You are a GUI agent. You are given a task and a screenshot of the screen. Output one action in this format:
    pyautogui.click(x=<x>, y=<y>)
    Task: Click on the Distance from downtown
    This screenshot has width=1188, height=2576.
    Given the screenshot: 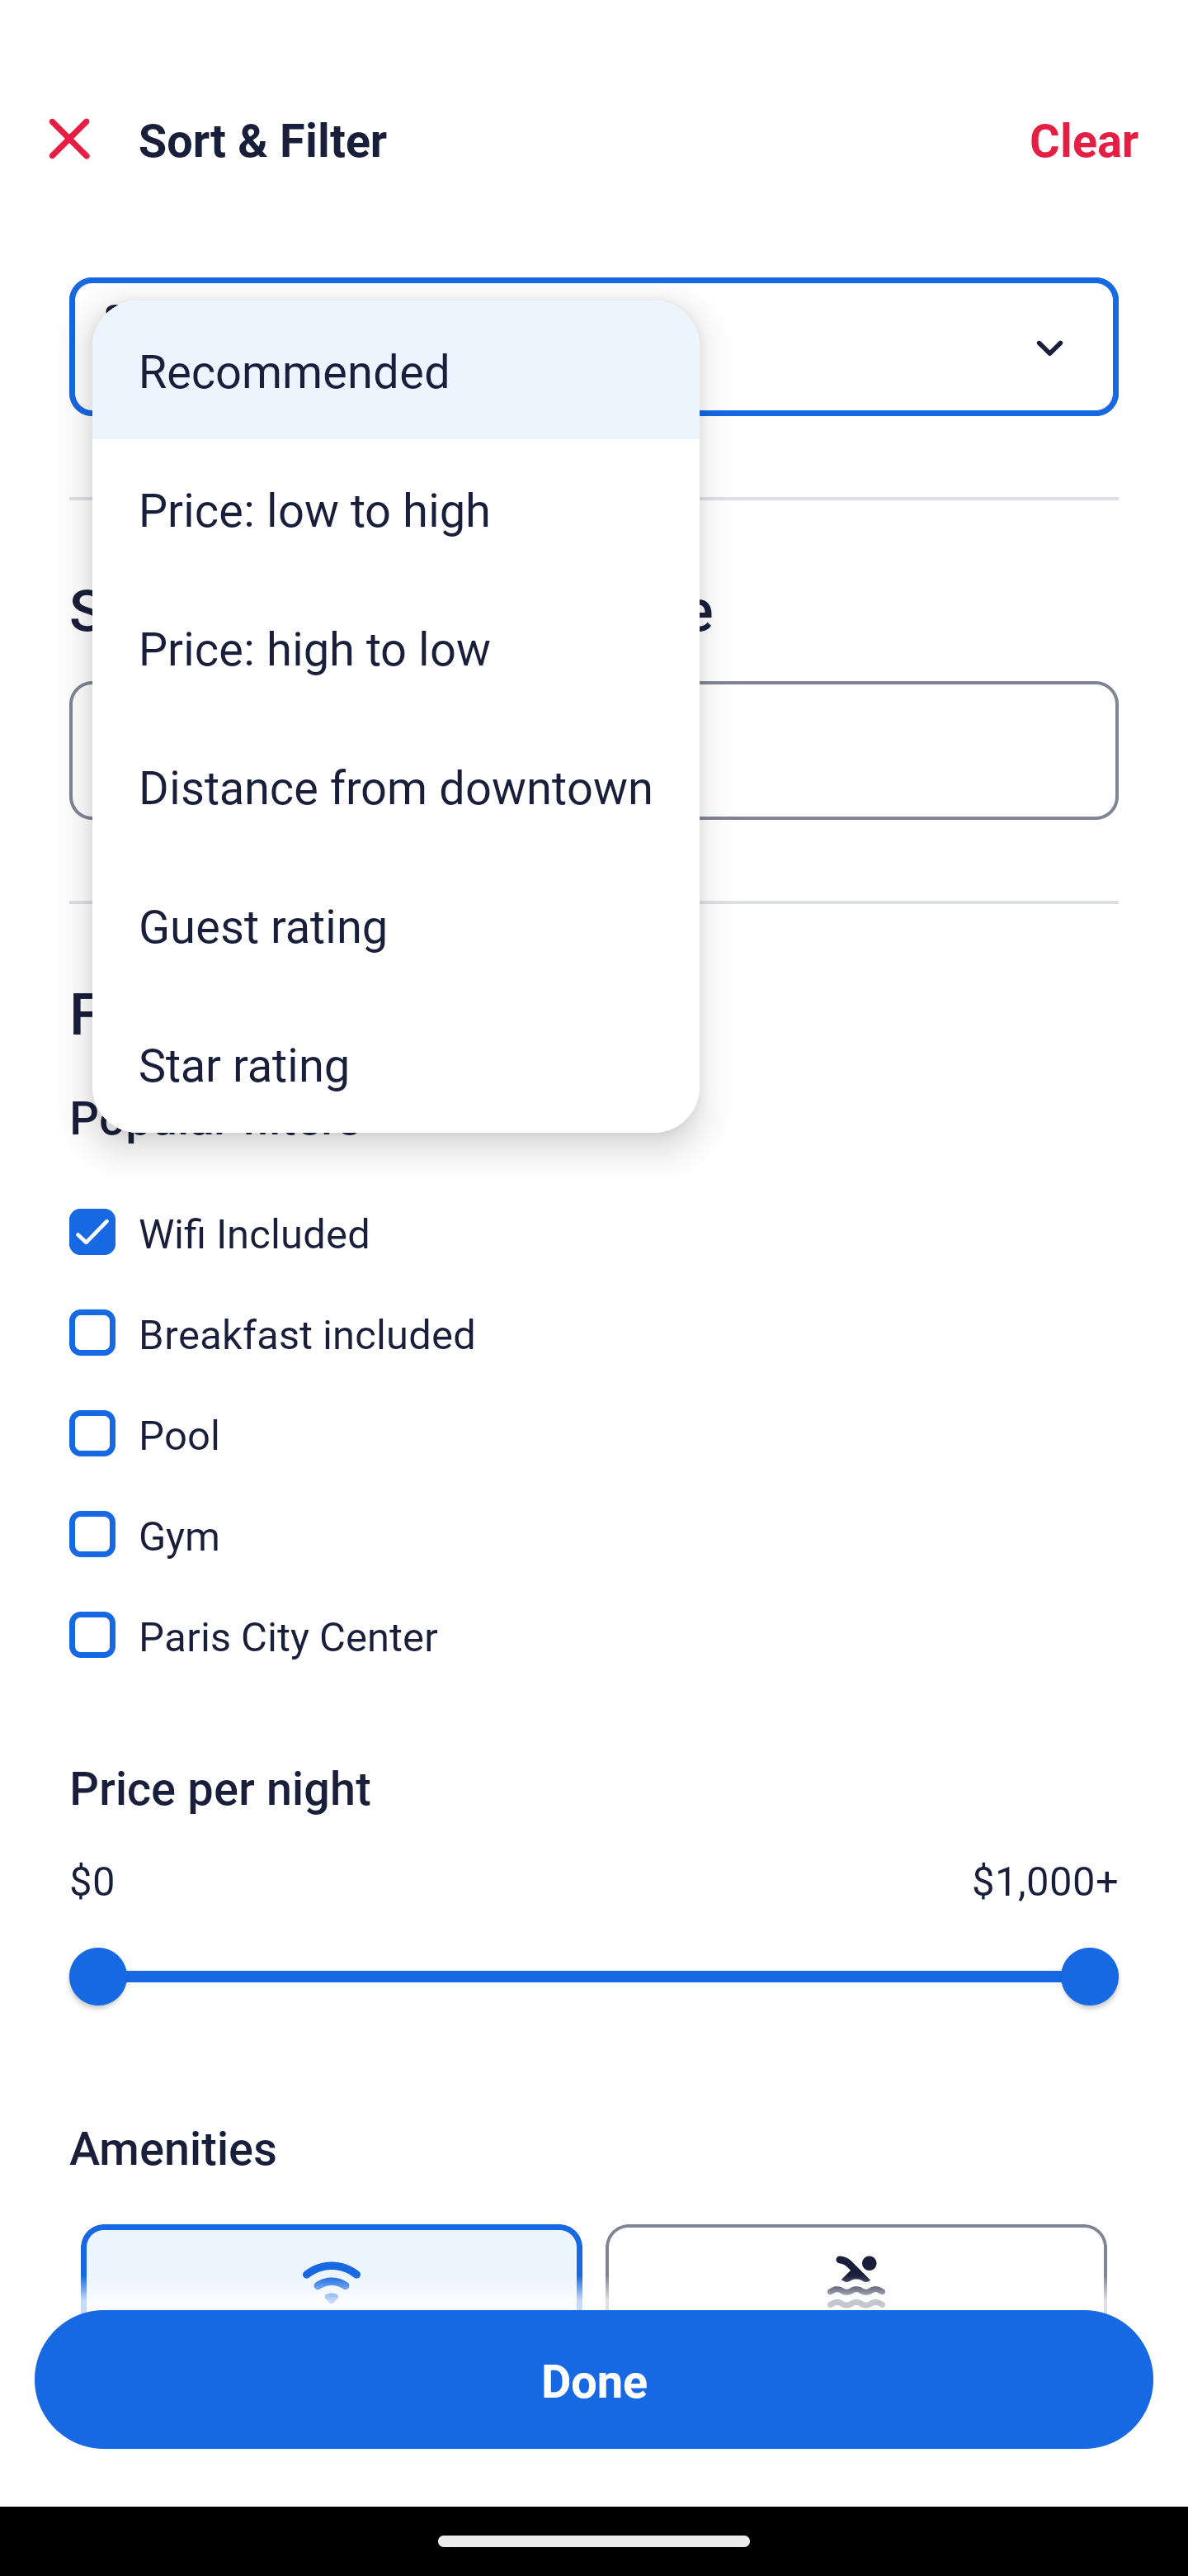 What is the action you would take?
    pyautogui.click(x=396, y=785)
    